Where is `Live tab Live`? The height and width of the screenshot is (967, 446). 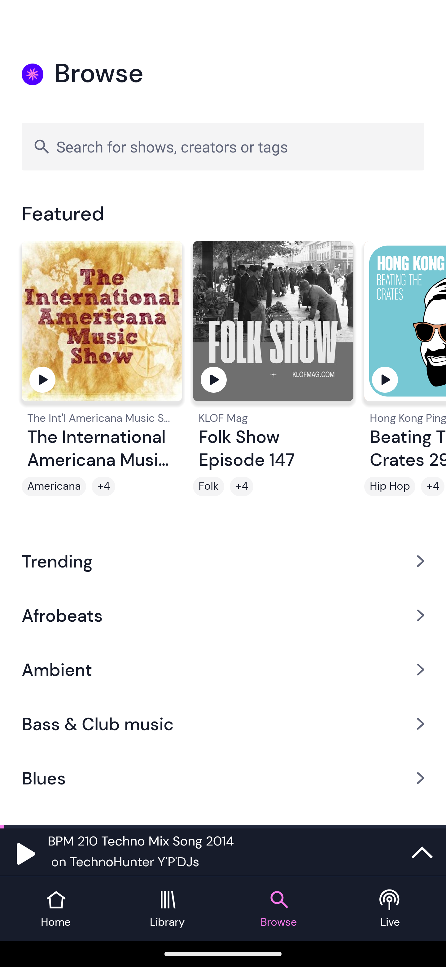 Live tab Live is located at coordinates (390, 909).